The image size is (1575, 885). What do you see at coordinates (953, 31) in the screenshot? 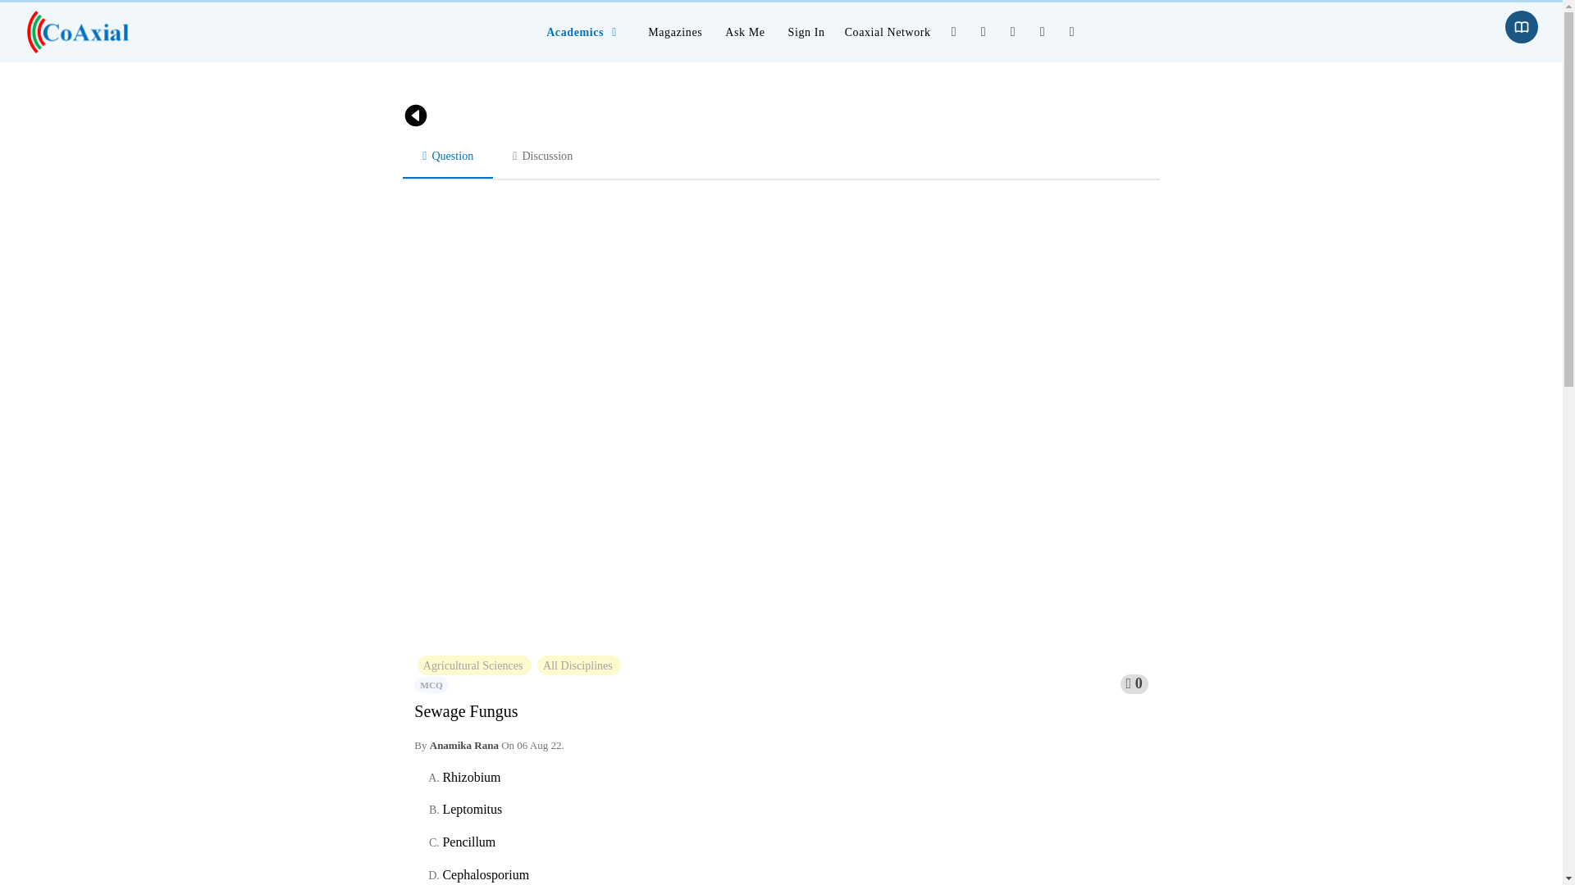
I see `Share by Facebook` at bounding box center [953, 31].